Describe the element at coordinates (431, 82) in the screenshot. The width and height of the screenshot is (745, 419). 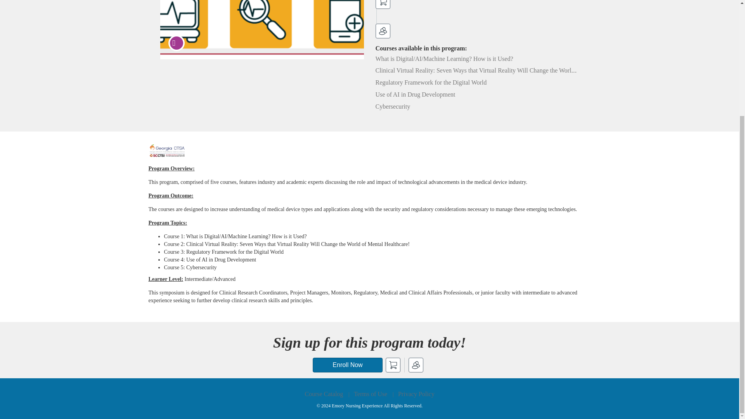
I see `Regulatory Framework for the Digital World` at that location.